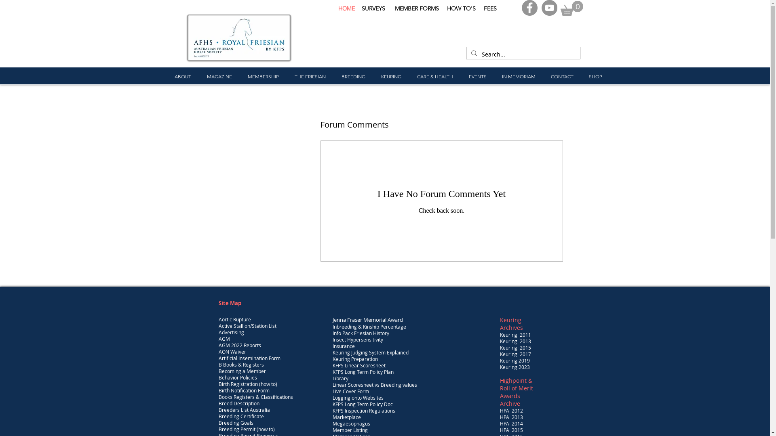 This screenshot has width=776, height=436. Describe the element at coordinates (417, 8) in the screenshot. I see `MEMBER FORMS ` at that location.